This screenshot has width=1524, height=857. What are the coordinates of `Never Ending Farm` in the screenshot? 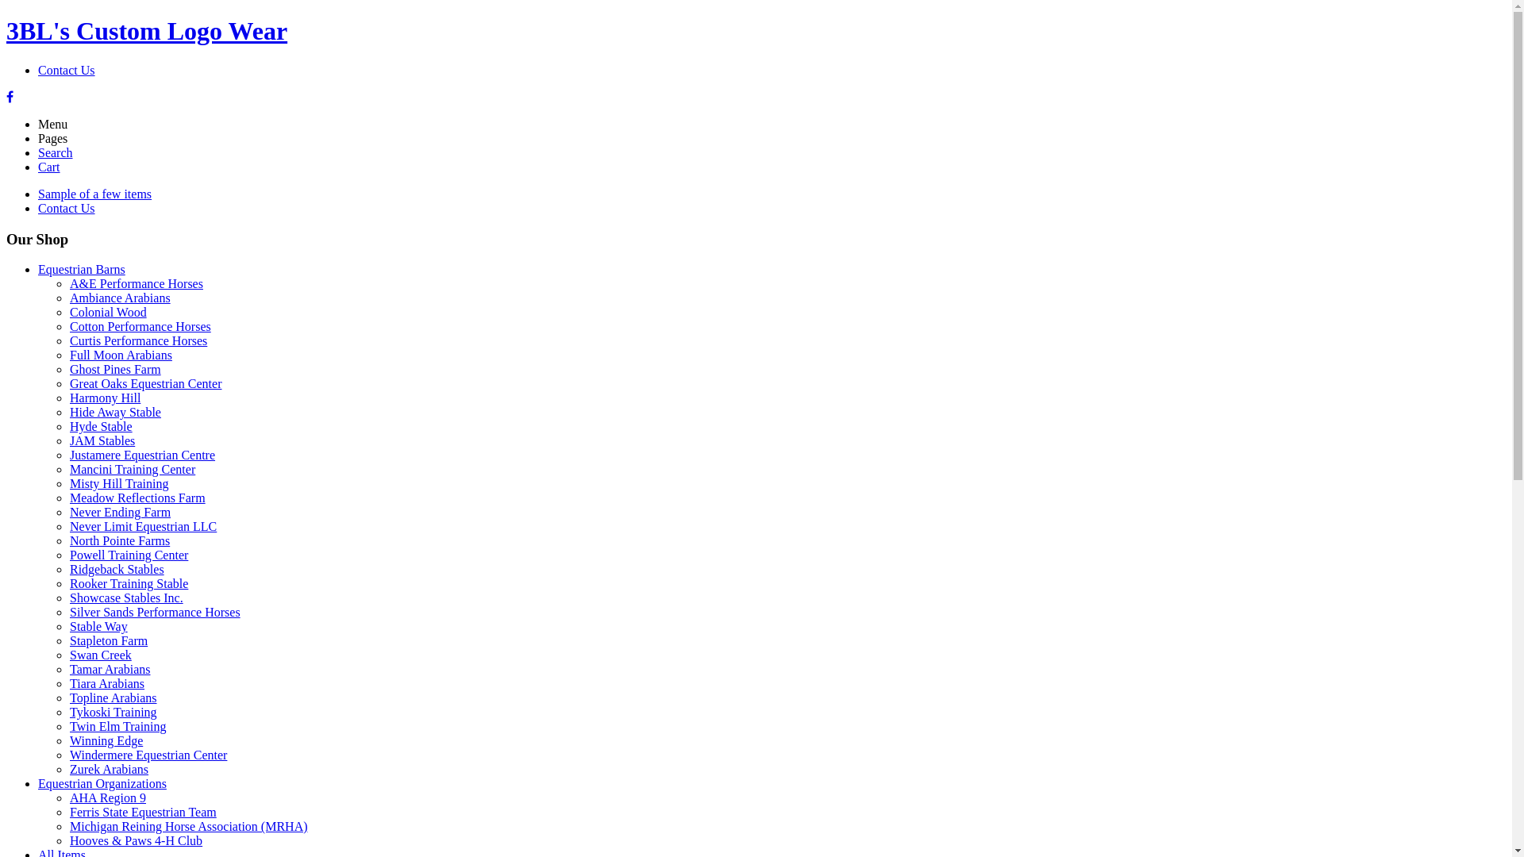 It's located at (121, 513).